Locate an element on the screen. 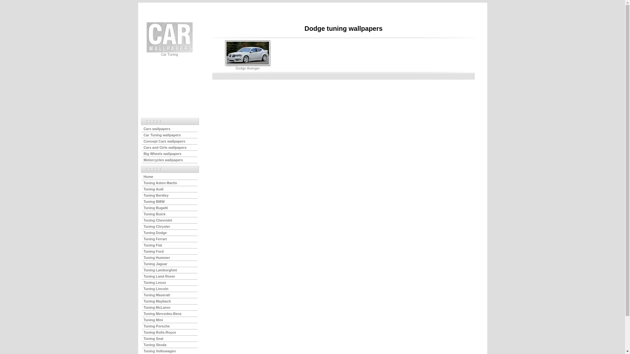 The image size is (630, 354). Cars wallpapers is located at coordinates (157, 129).